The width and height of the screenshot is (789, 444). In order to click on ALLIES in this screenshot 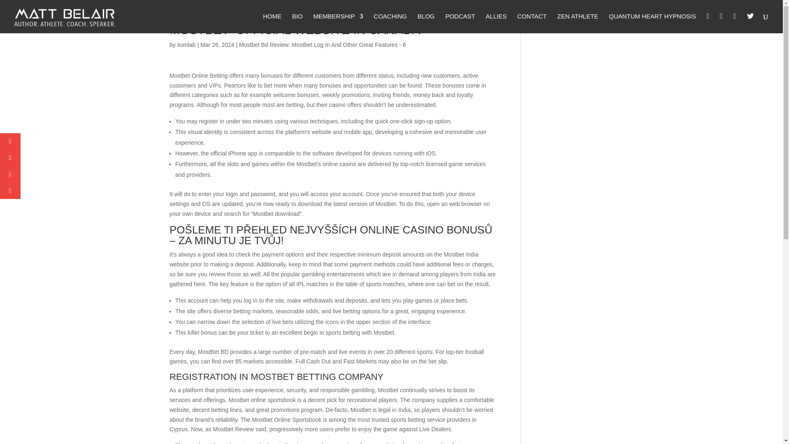, I will do `click(496, 23)`.